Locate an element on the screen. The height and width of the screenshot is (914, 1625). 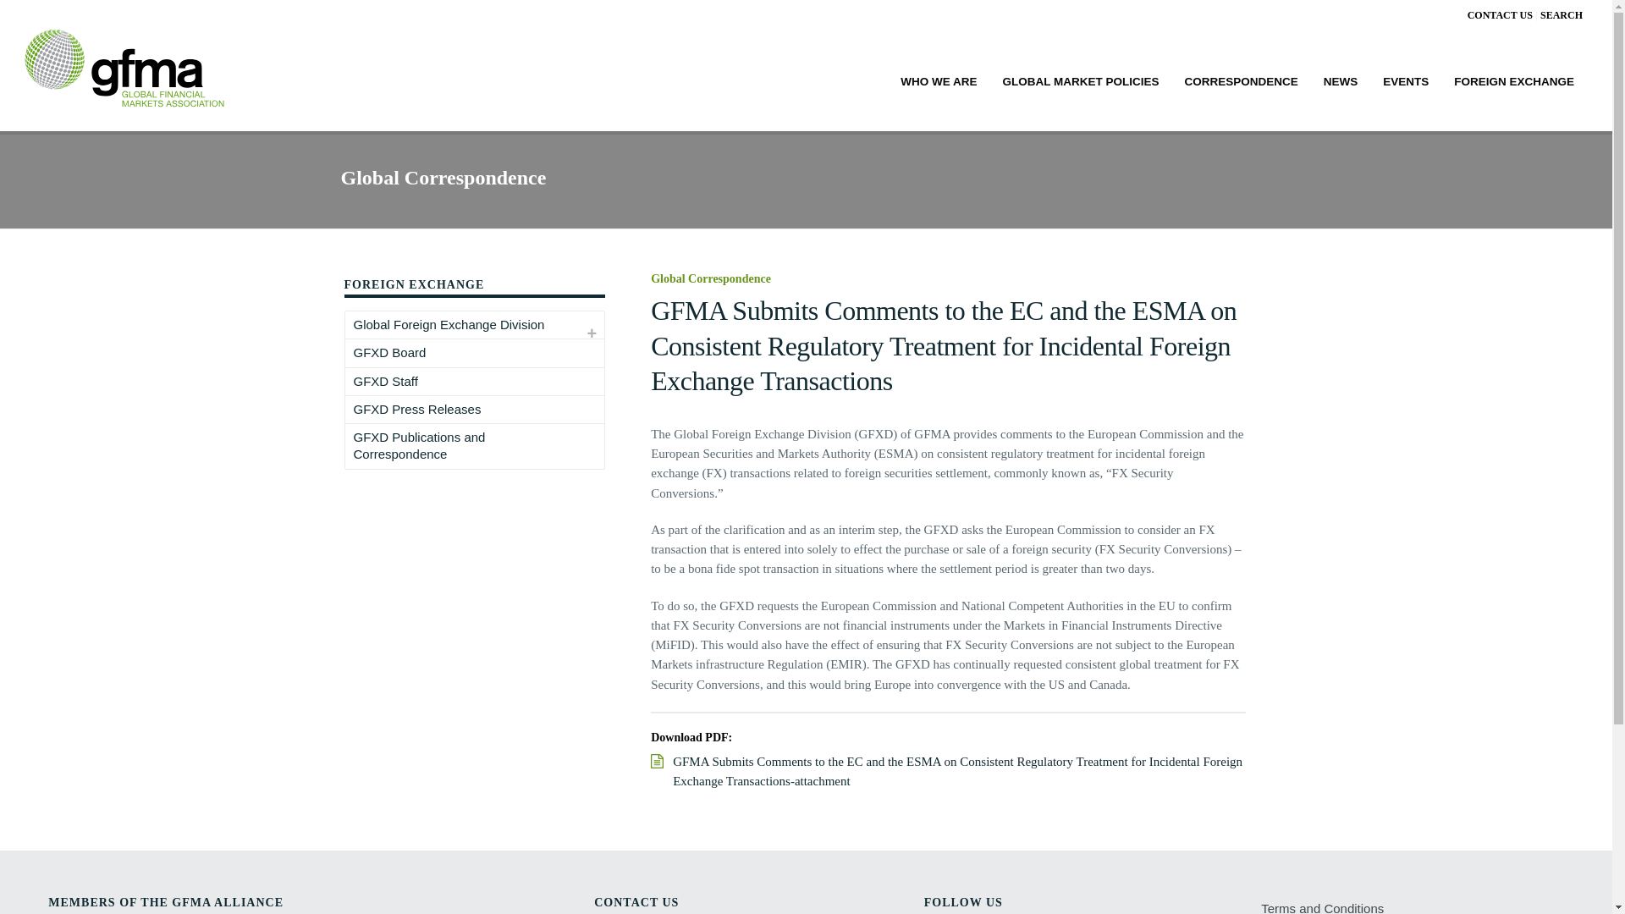
GFXD Publications and Correspondence is located at coordinates (464, 447).